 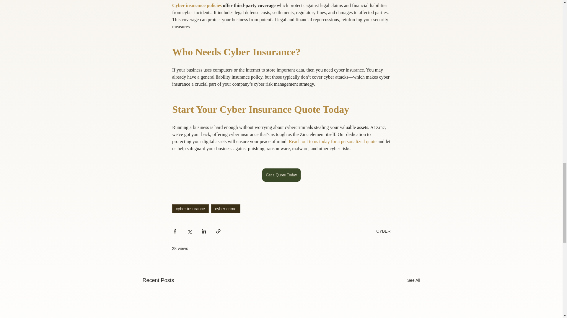 I want to click on Cyber insurance policies, so click(x=197, y=5).